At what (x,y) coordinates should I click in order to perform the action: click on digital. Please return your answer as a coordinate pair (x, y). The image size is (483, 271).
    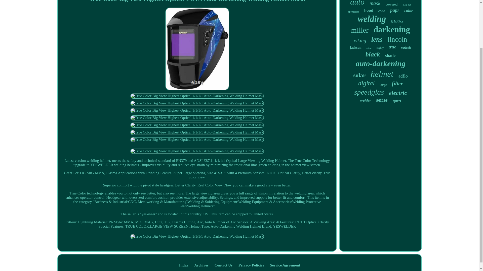
    Looking at the image, I should click on (366, 83).